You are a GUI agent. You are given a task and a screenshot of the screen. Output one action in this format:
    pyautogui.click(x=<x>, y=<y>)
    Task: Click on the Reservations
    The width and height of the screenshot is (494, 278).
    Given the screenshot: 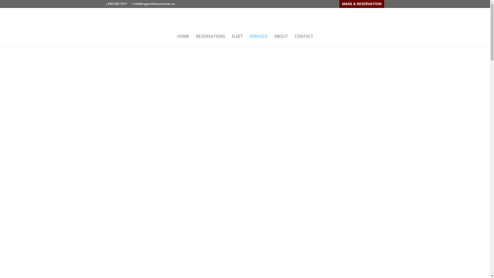 What is the action you would take?
    pyautogui.click(x=217, y=40)
    